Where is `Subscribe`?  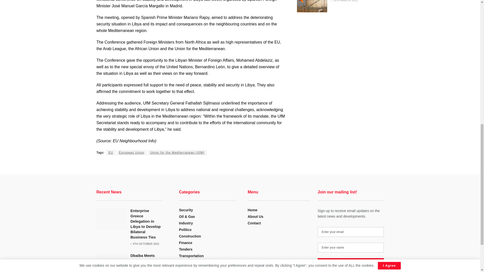 Subscribe is located at coordinates (350, 263).